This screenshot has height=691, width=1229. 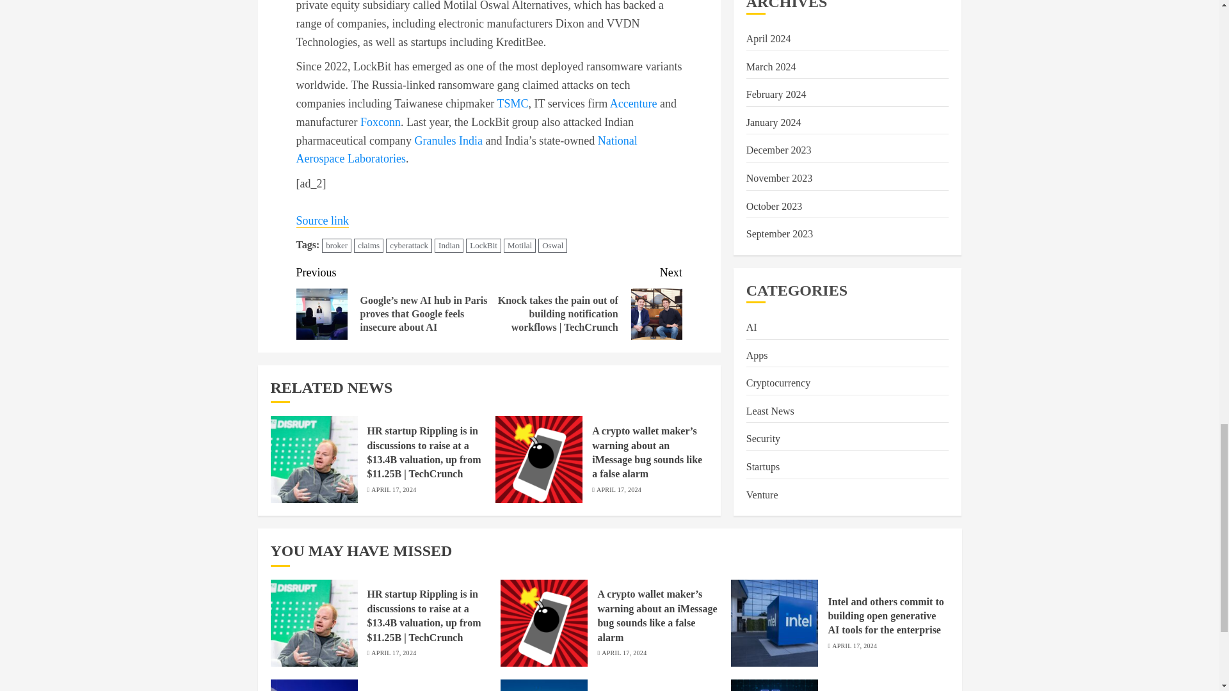 I want to click on National Aerospace Laboratories, so click(x=466, y=150).